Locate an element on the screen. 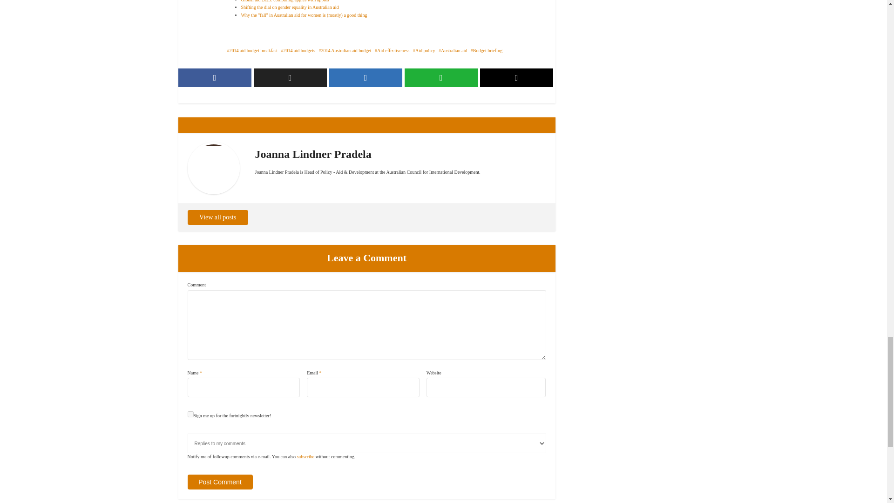 The height and width of the screenshot is (503, 894). 2014 aid budget breakfast is located at coordinates (252, 50).